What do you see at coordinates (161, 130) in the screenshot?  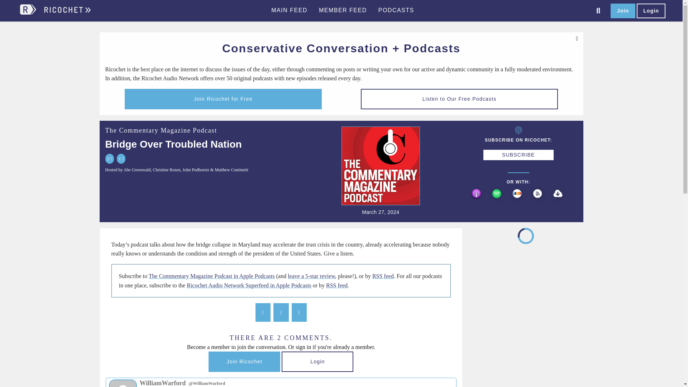 I see `The Commentary Magazine Podcast` at bounding box center [161, 130].